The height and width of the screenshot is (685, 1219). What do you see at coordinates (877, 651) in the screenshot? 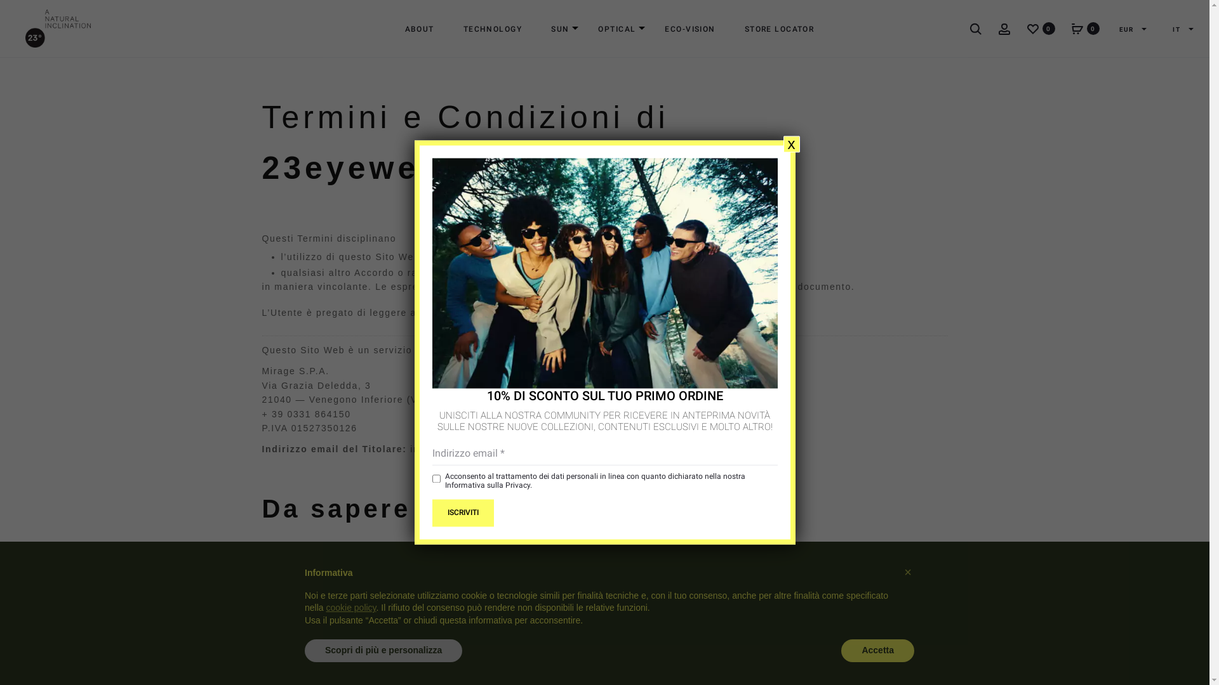
I see `Accetta` at bounding box center [877, 651].